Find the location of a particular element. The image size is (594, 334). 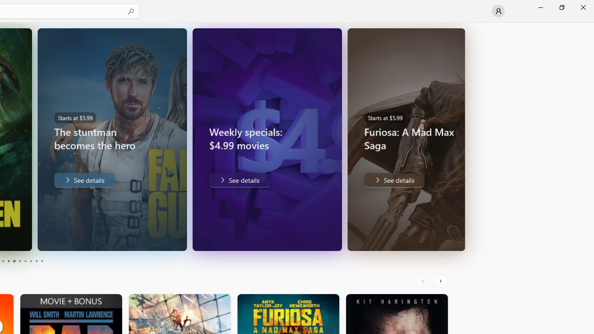

AutomationID: LeftScrollButton is located at coordinates (424, 281).